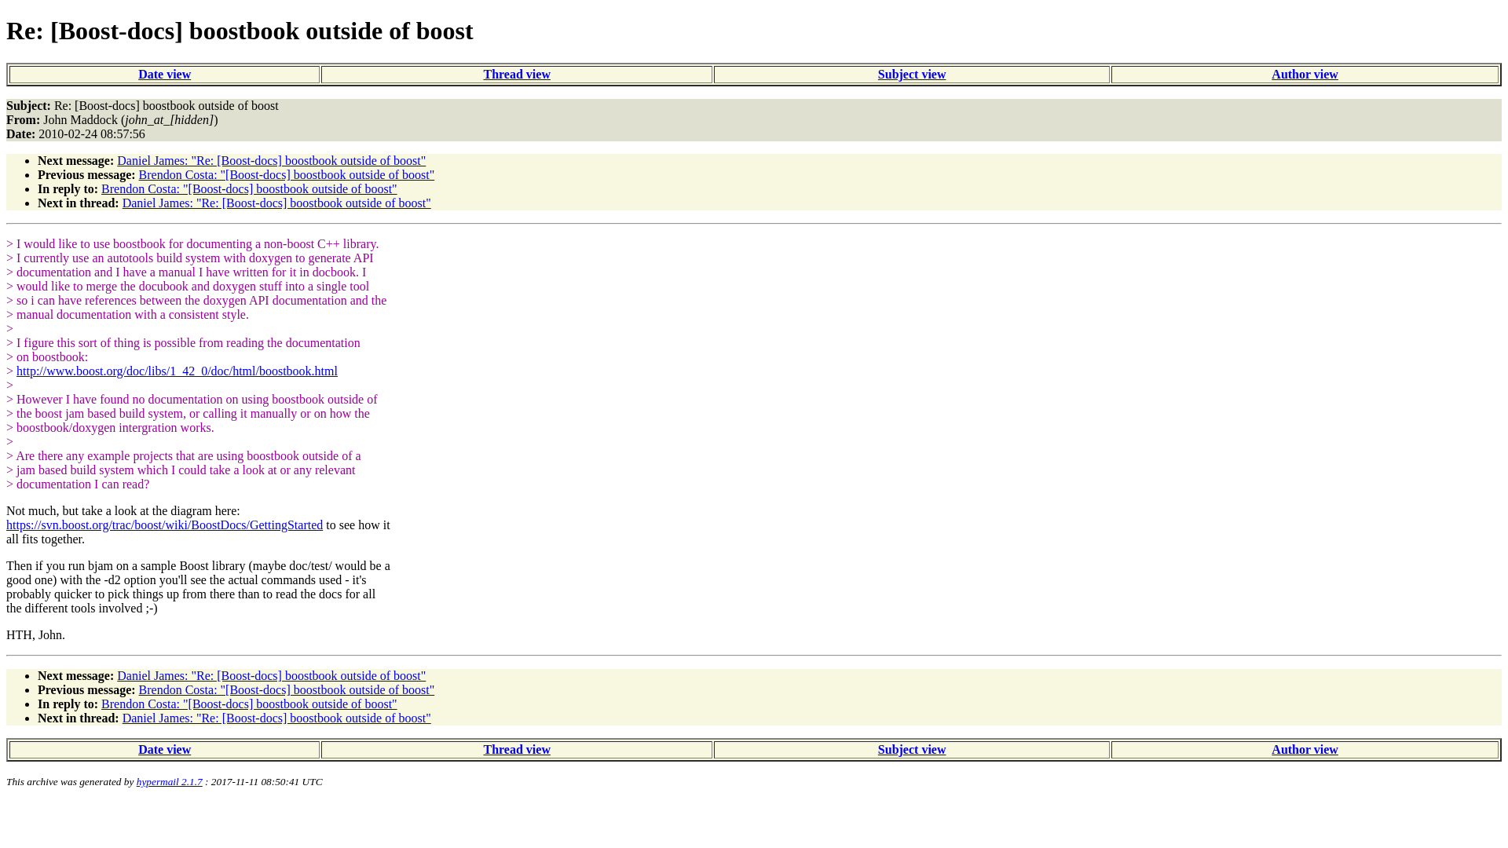 This screenshot has height=848, width=1508. Describe the element at coordinates (912, 74) in the screenshot. I see `Subject view` at that location.